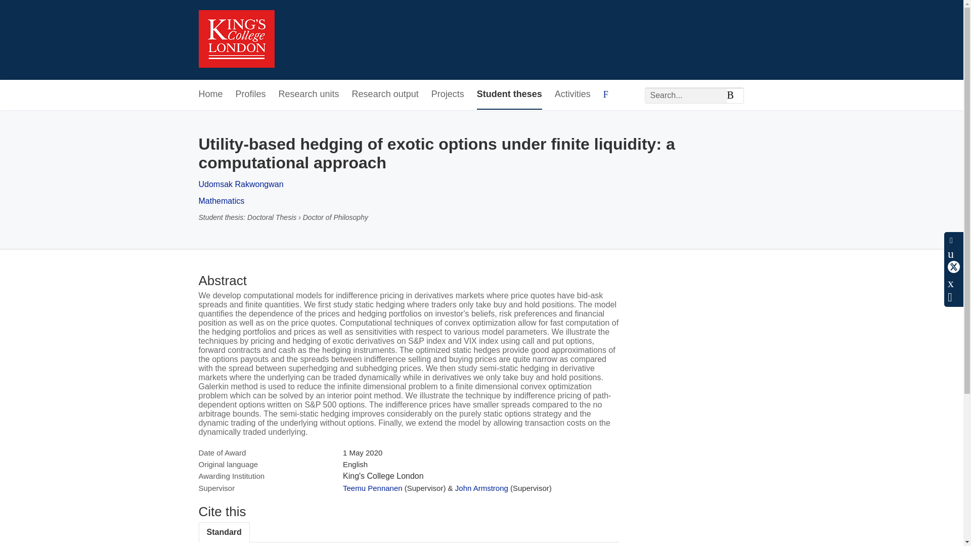 The image size is (971, 546). What do you see at coordinates (572, 95) in the screenshot?
I see `Activities` at bounding box center [572, 95].